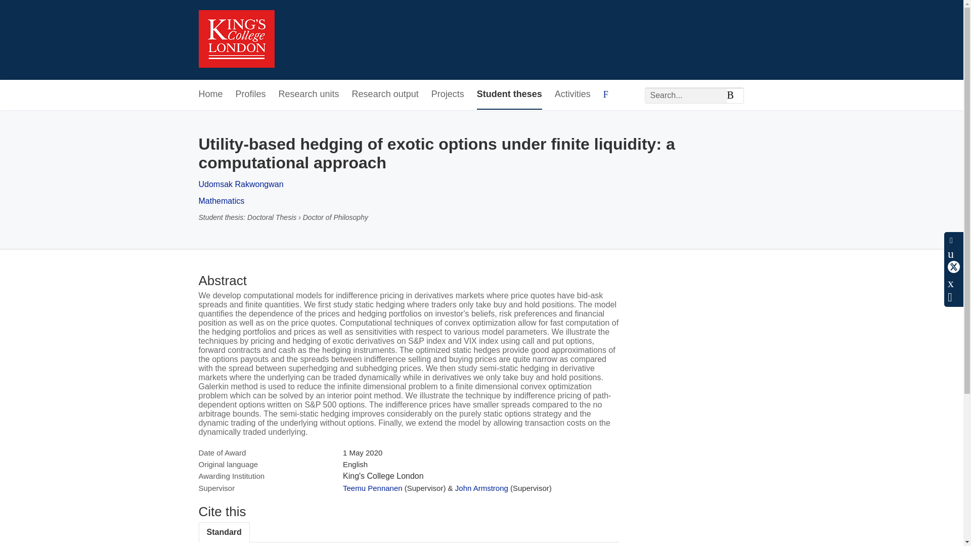 The image size is (971, 546). What do you see at coordinates (572, 95) in the screenshot?
I see `Activities` at bounding box center [572, 95].